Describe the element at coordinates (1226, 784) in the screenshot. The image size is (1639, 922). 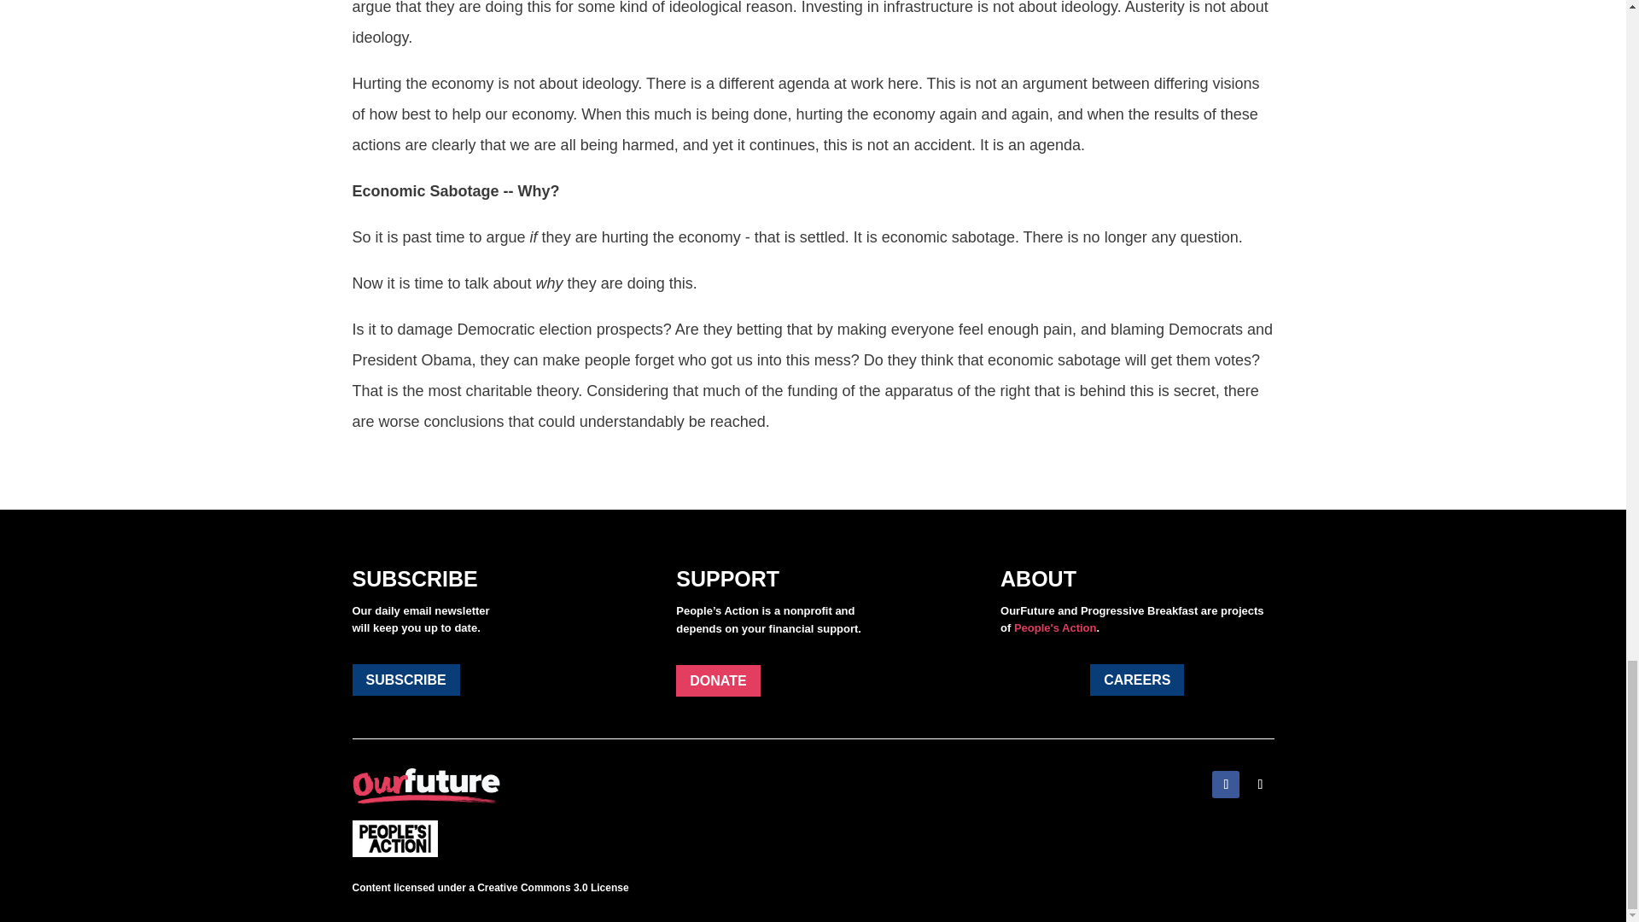
I see `Follow on Facebook` at that location.